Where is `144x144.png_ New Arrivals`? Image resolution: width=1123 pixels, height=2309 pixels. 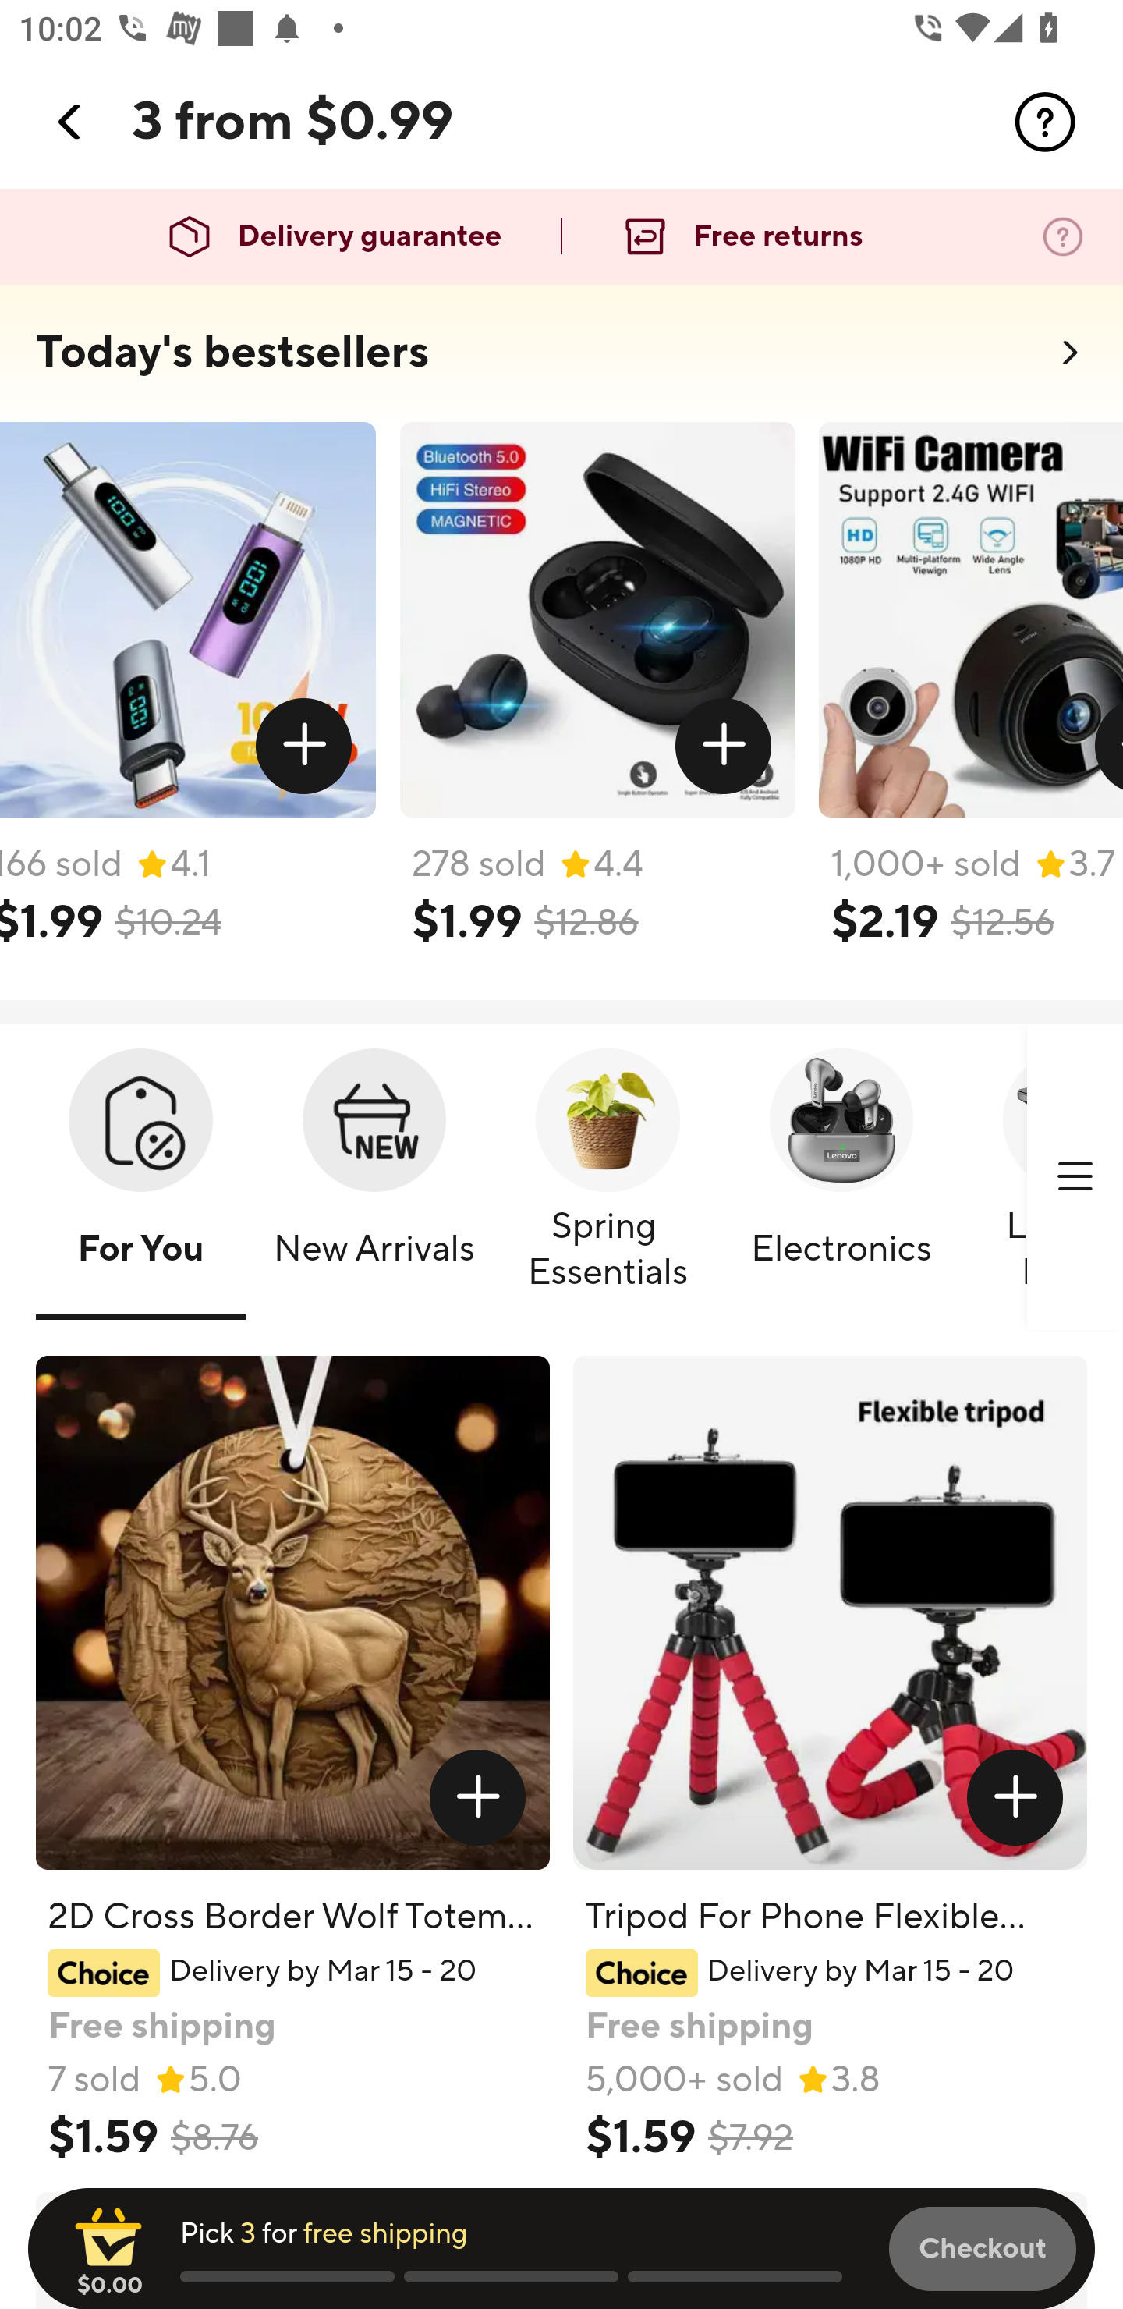 144x144.png_ New Arrivals is located at coordinates (374, 1179).